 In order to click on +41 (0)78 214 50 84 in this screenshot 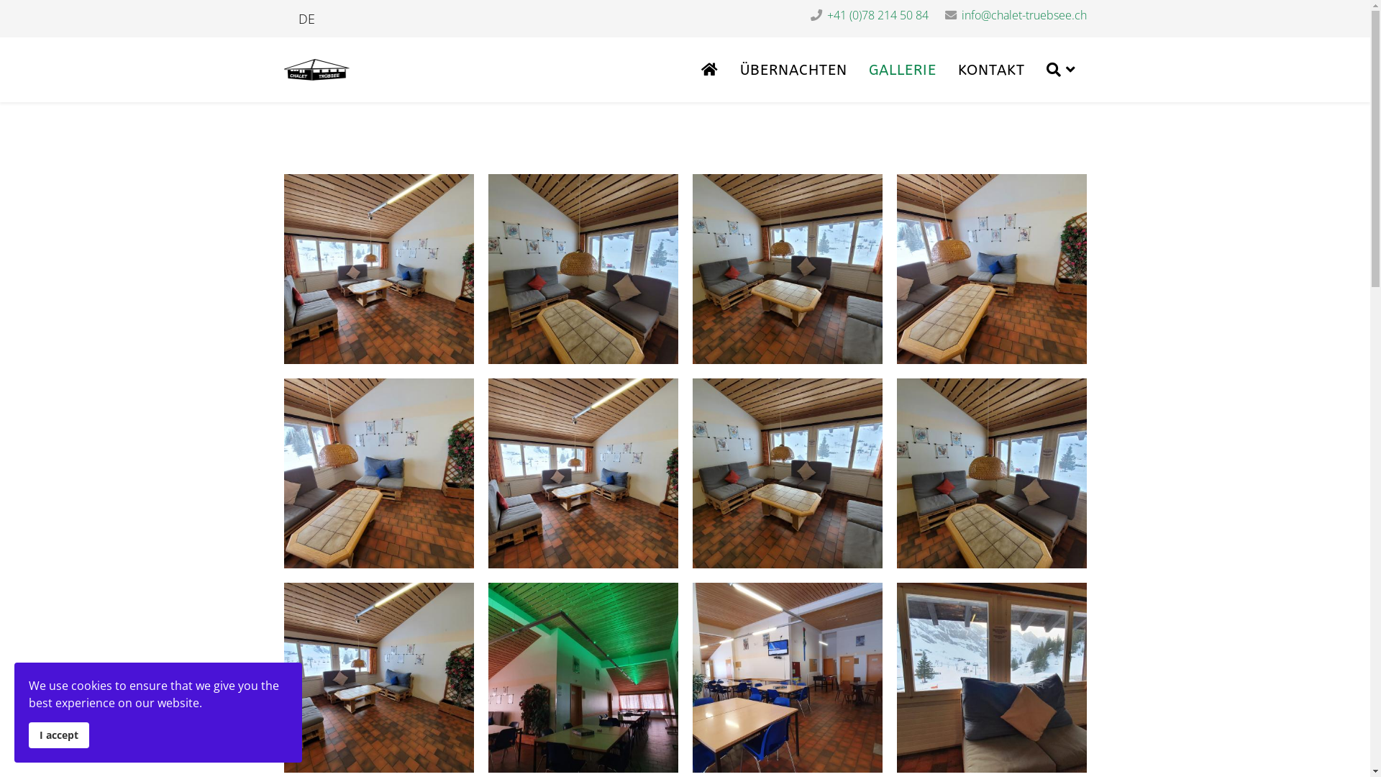, I will do `click(878, 15)`.